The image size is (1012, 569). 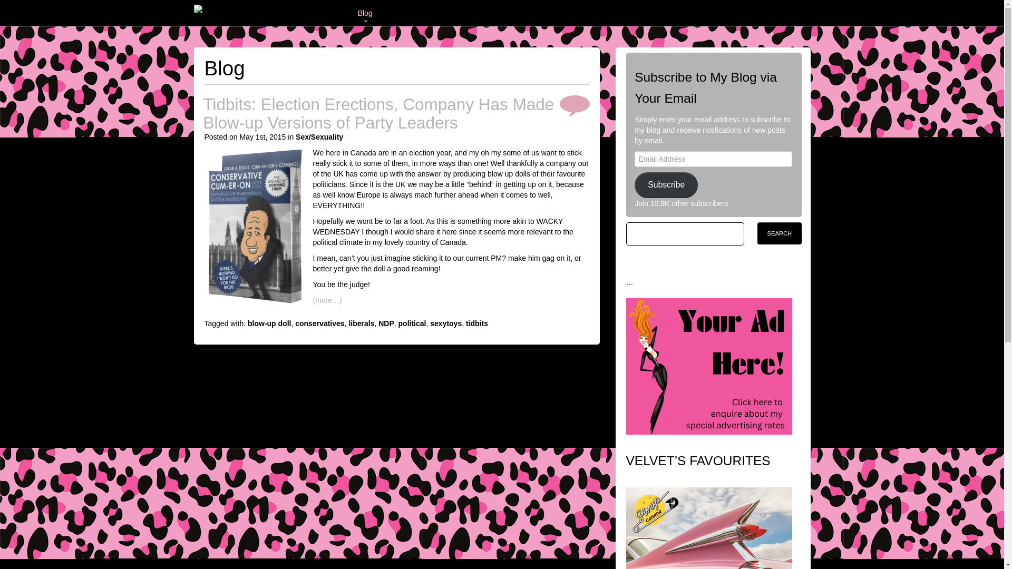 What do you see at coordinates (709, 366) in the screenshot?
I see `advertising` at bounding box center [709, 366].